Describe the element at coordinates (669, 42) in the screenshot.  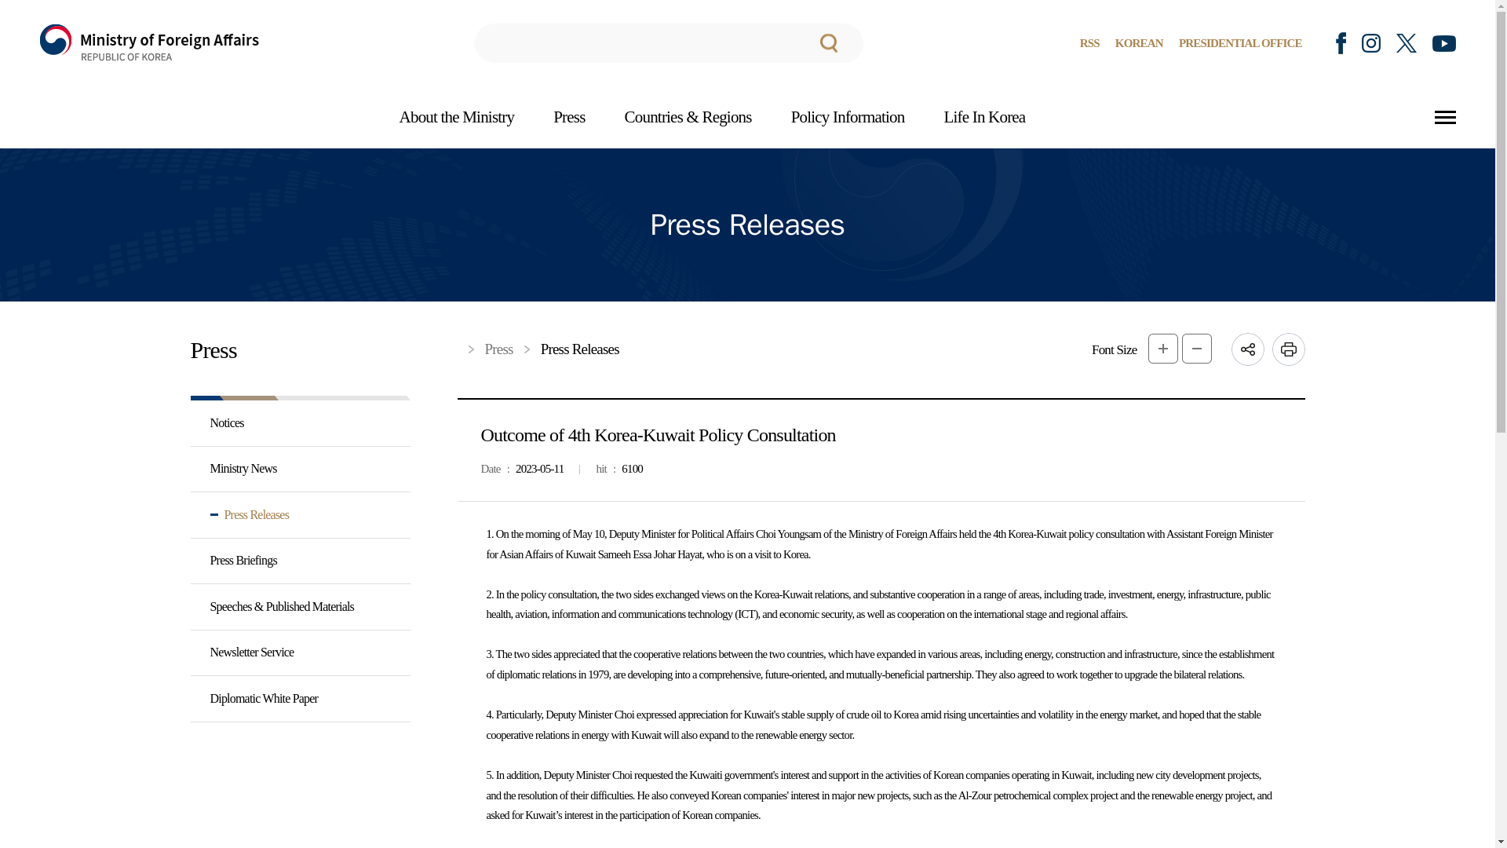
I see `search` at that location.